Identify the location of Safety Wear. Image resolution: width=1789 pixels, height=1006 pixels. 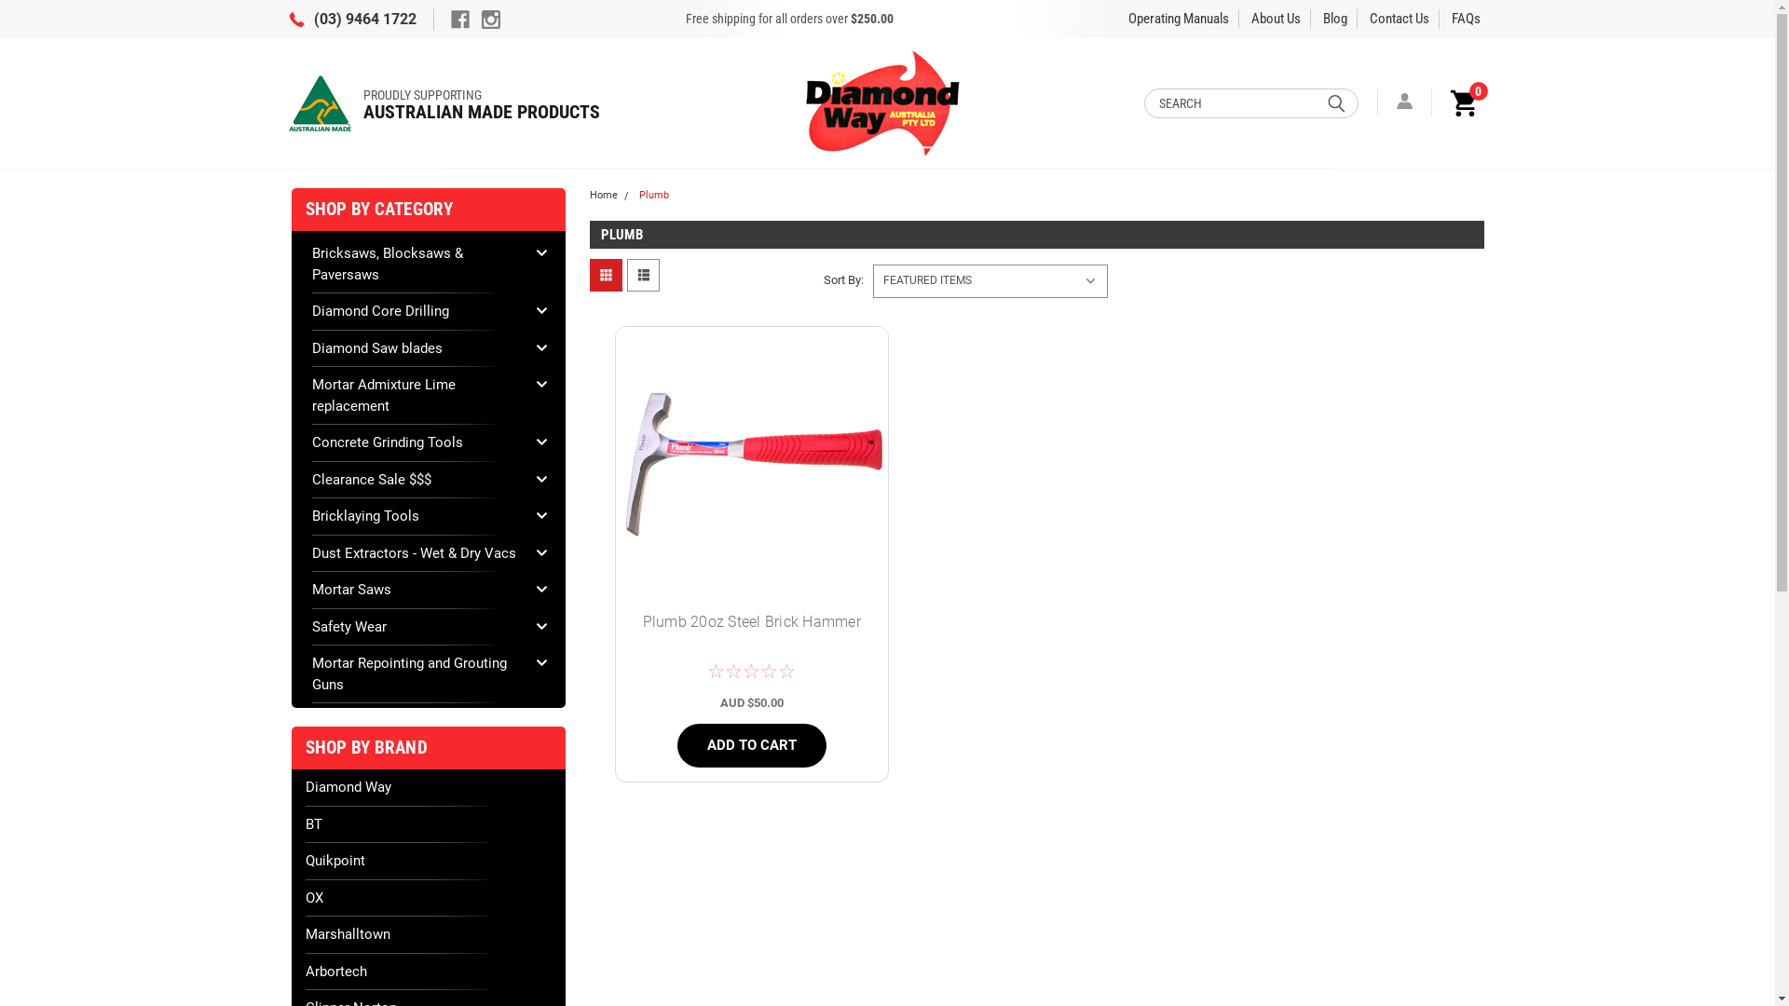
(417, 628).